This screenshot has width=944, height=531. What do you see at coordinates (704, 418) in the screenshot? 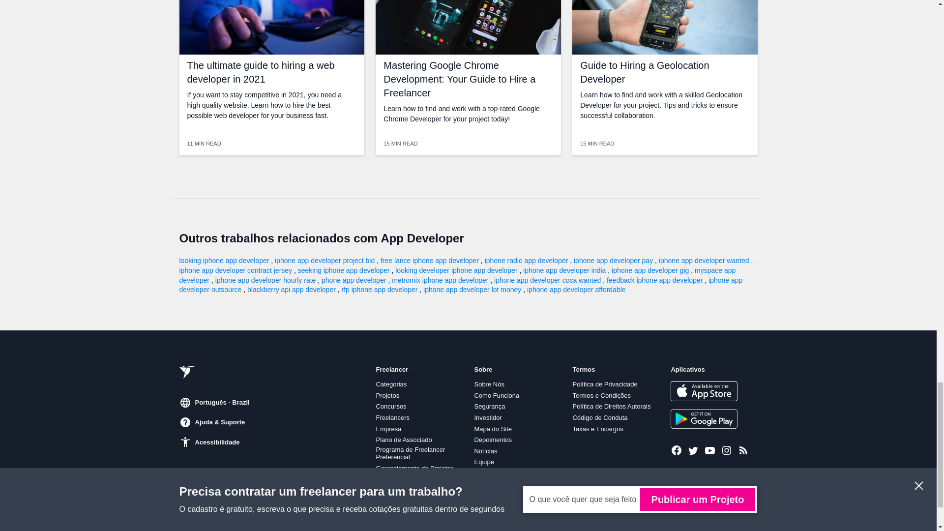
I see `Obter no Google Play` at bounding box center [704, 418].